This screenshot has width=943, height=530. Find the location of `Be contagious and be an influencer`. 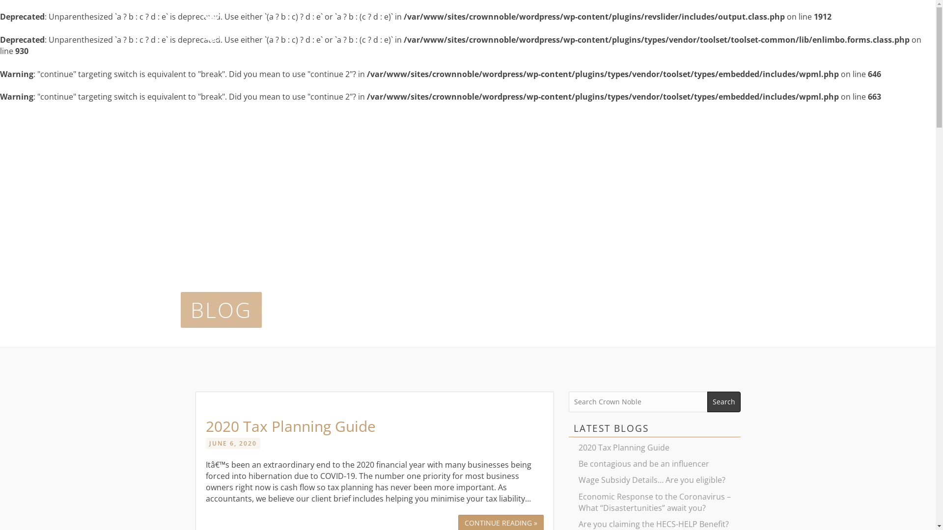

Be contagious and be an influencer is located at coordinates (655, 464).